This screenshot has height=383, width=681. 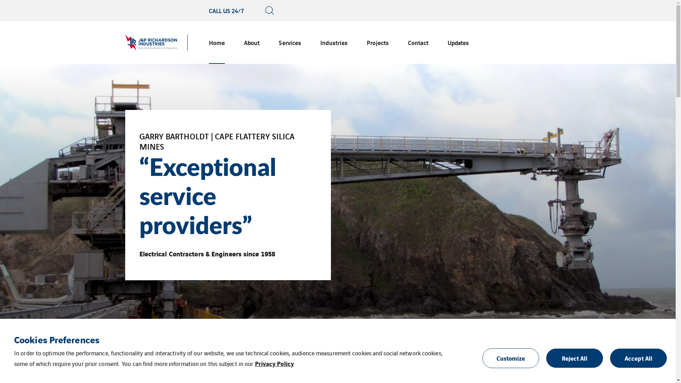 I want to click on CALL US 24/7, so click(x=226, y=11).